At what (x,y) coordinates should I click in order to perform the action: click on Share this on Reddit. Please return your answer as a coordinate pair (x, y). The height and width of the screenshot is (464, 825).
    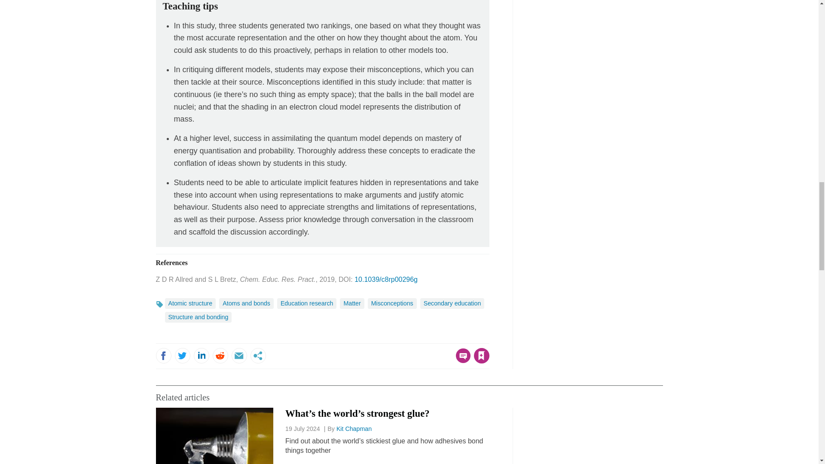
    Looking at the image, I should click on (220, 356).